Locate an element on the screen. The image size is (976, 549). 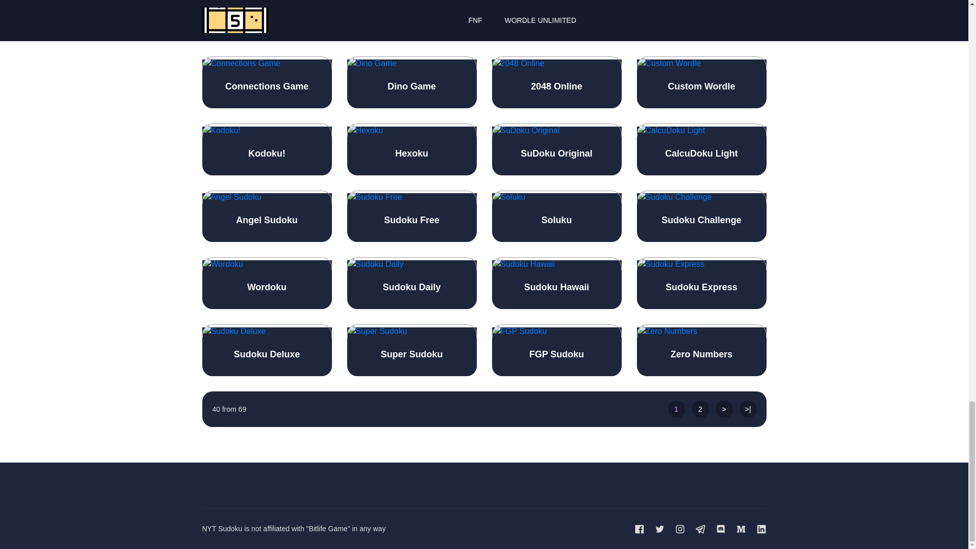
Immaculate Grid Baseball Online is located at coordinates (266, 20).